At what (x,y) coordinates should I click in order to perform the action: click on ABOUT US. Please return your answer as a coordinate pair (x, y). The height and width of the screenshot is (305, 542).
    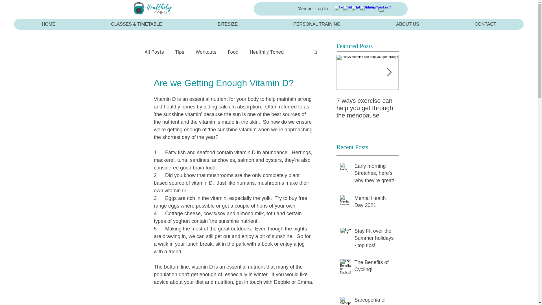
    Looking at the image, I should click on (407, 24).